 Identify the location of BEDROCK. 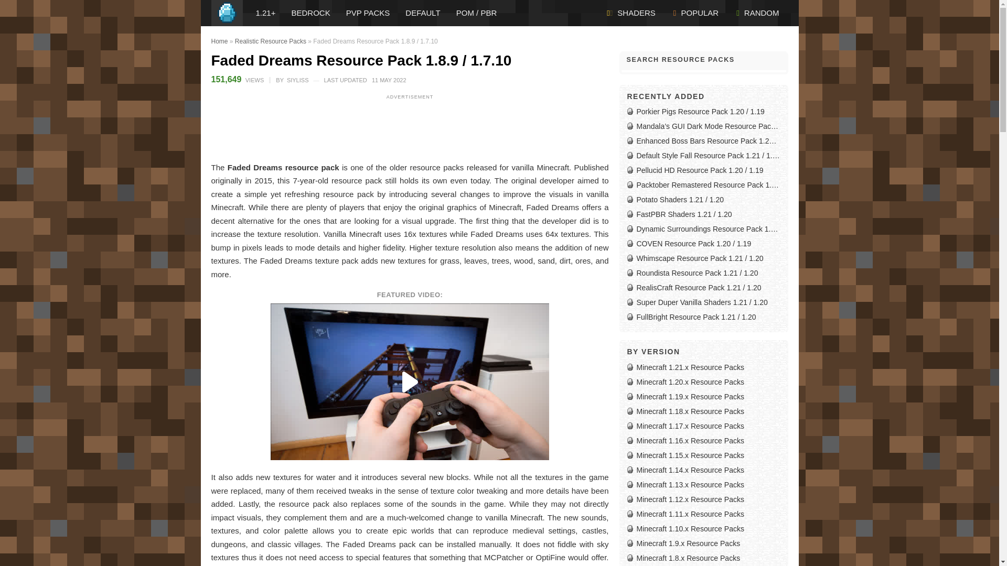
(310, 13).